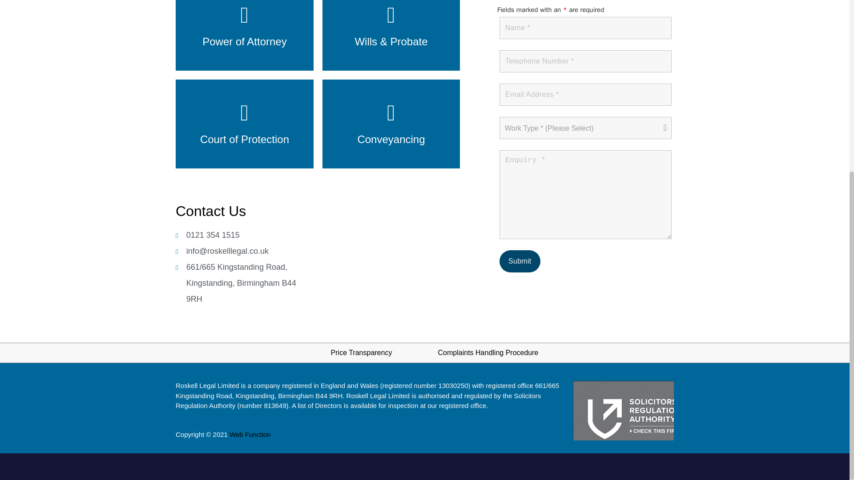 Image resolution: width=854 pixels, height=480 pixels. I want to click on Web Function, so click(250, 434).